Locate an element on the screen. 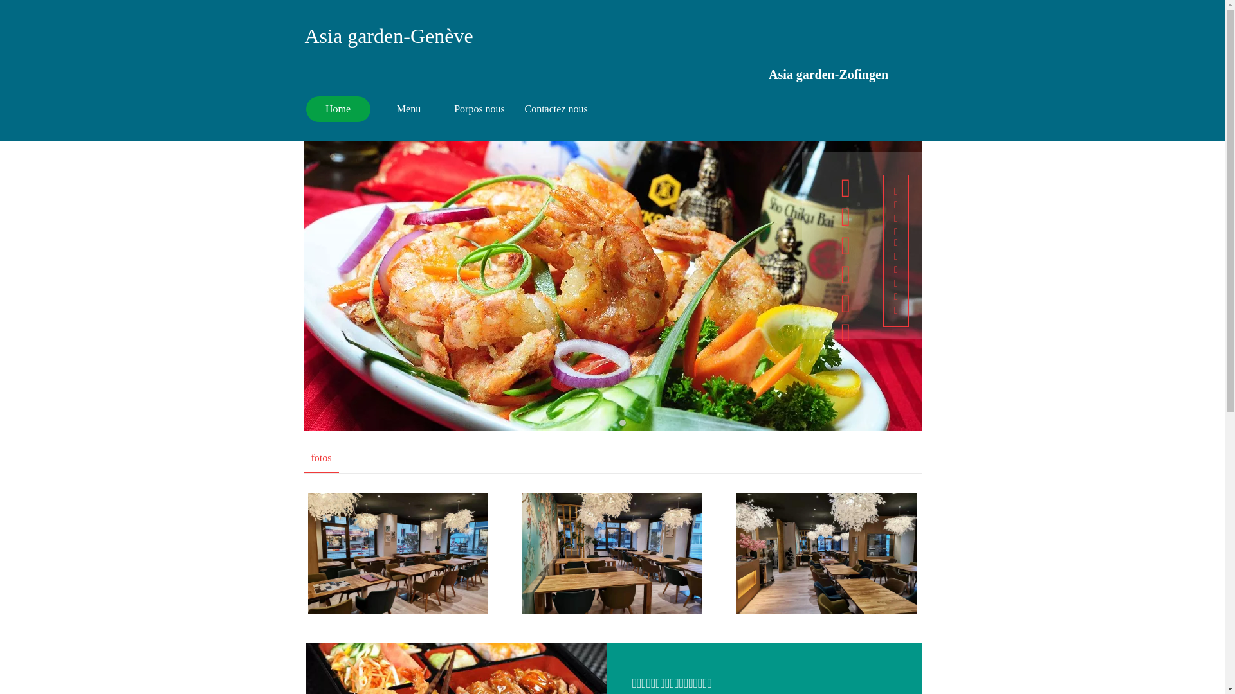 This screenshot has width=1235, height=694. Menu is located at coordinates (409, 109).